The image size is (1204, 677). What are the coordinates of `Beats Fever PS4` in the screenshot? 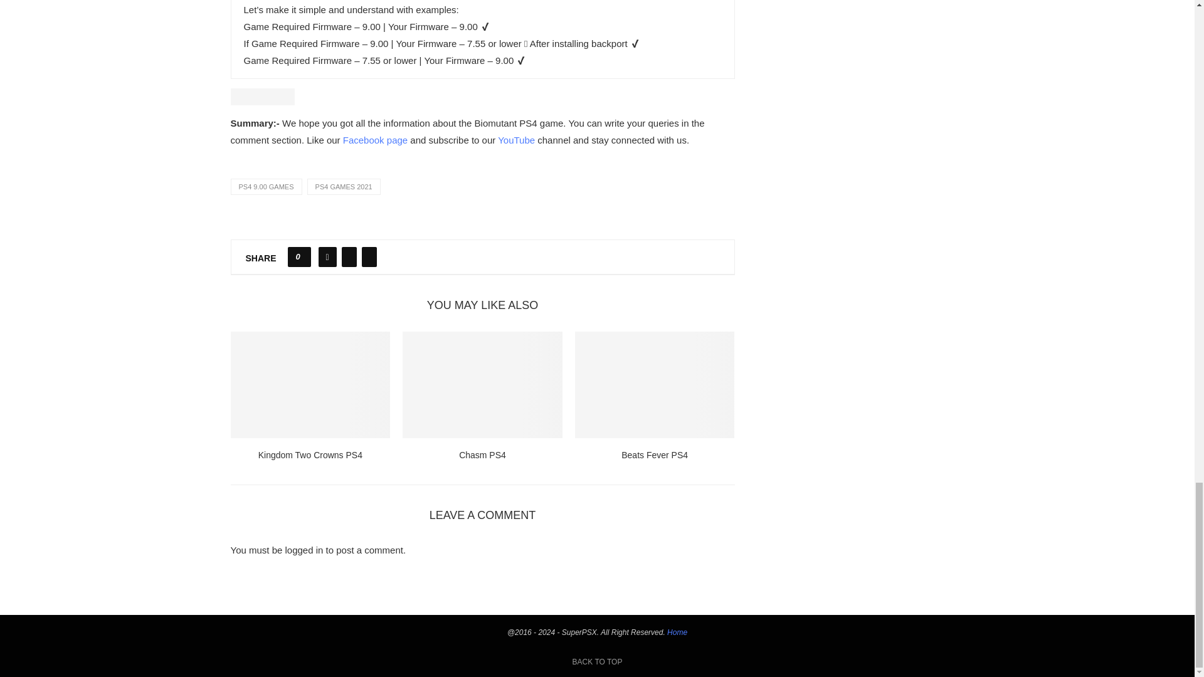 It's located at (655, 385).